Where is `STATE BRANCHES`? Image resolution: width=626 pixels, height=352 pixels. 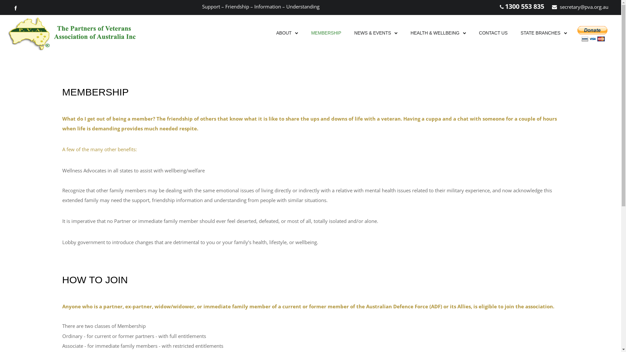
STATE BRANCHES is located at coordinates (544, 33).